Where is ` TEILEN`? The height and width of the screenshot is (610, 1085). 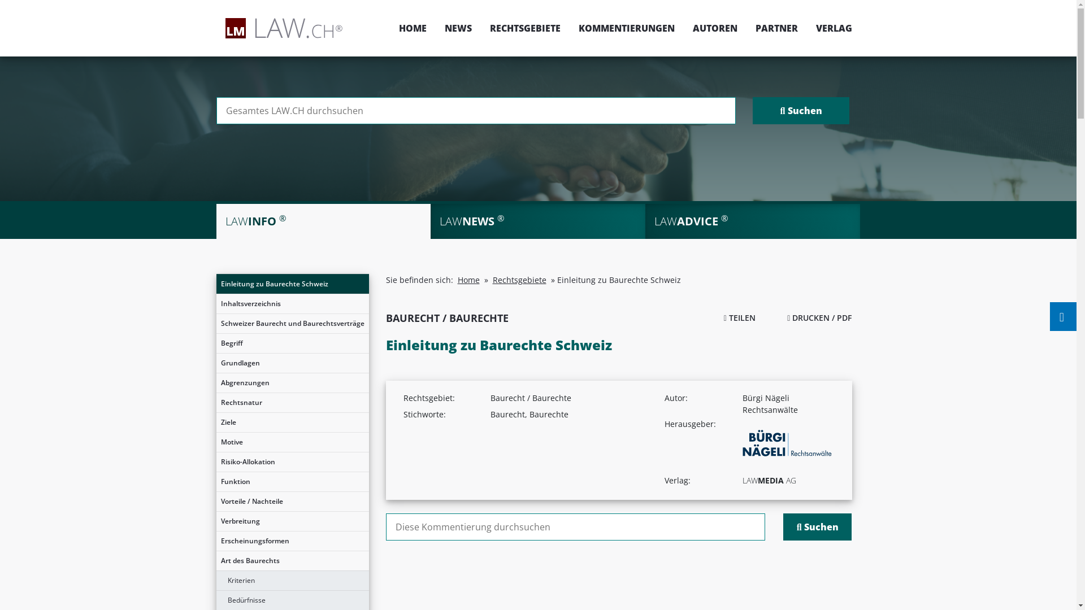  TEILEN is located at coordinates (740, 317).